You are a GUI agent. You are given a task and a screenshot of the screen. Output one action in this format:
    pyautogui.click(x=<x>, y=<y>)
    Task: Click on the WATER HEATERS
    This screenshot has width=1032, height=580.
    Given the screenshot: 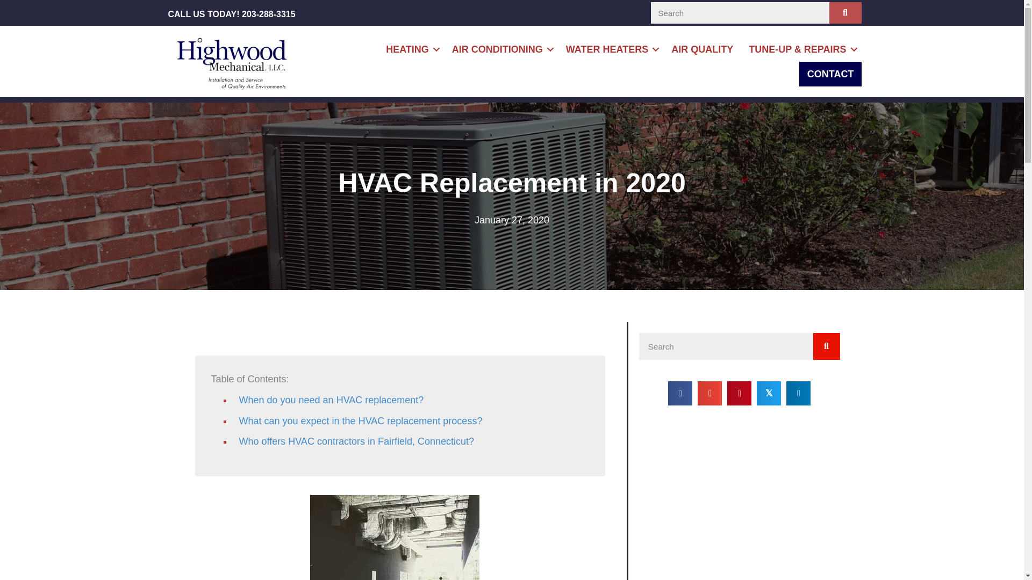 What is the action you would take?
    pyautogui.click(x=611, y=49)
    